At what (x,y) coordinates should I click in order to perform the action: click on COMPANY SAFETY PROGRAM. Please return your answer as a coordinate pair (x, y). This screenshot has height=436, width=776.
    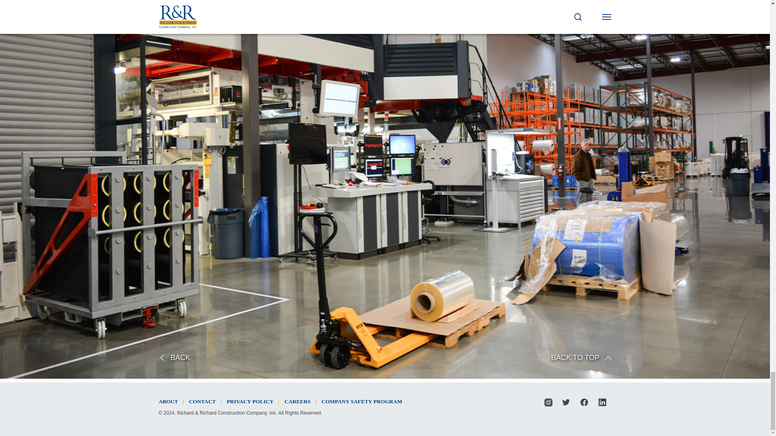
    Looking at the image, I should click on (361, 401).